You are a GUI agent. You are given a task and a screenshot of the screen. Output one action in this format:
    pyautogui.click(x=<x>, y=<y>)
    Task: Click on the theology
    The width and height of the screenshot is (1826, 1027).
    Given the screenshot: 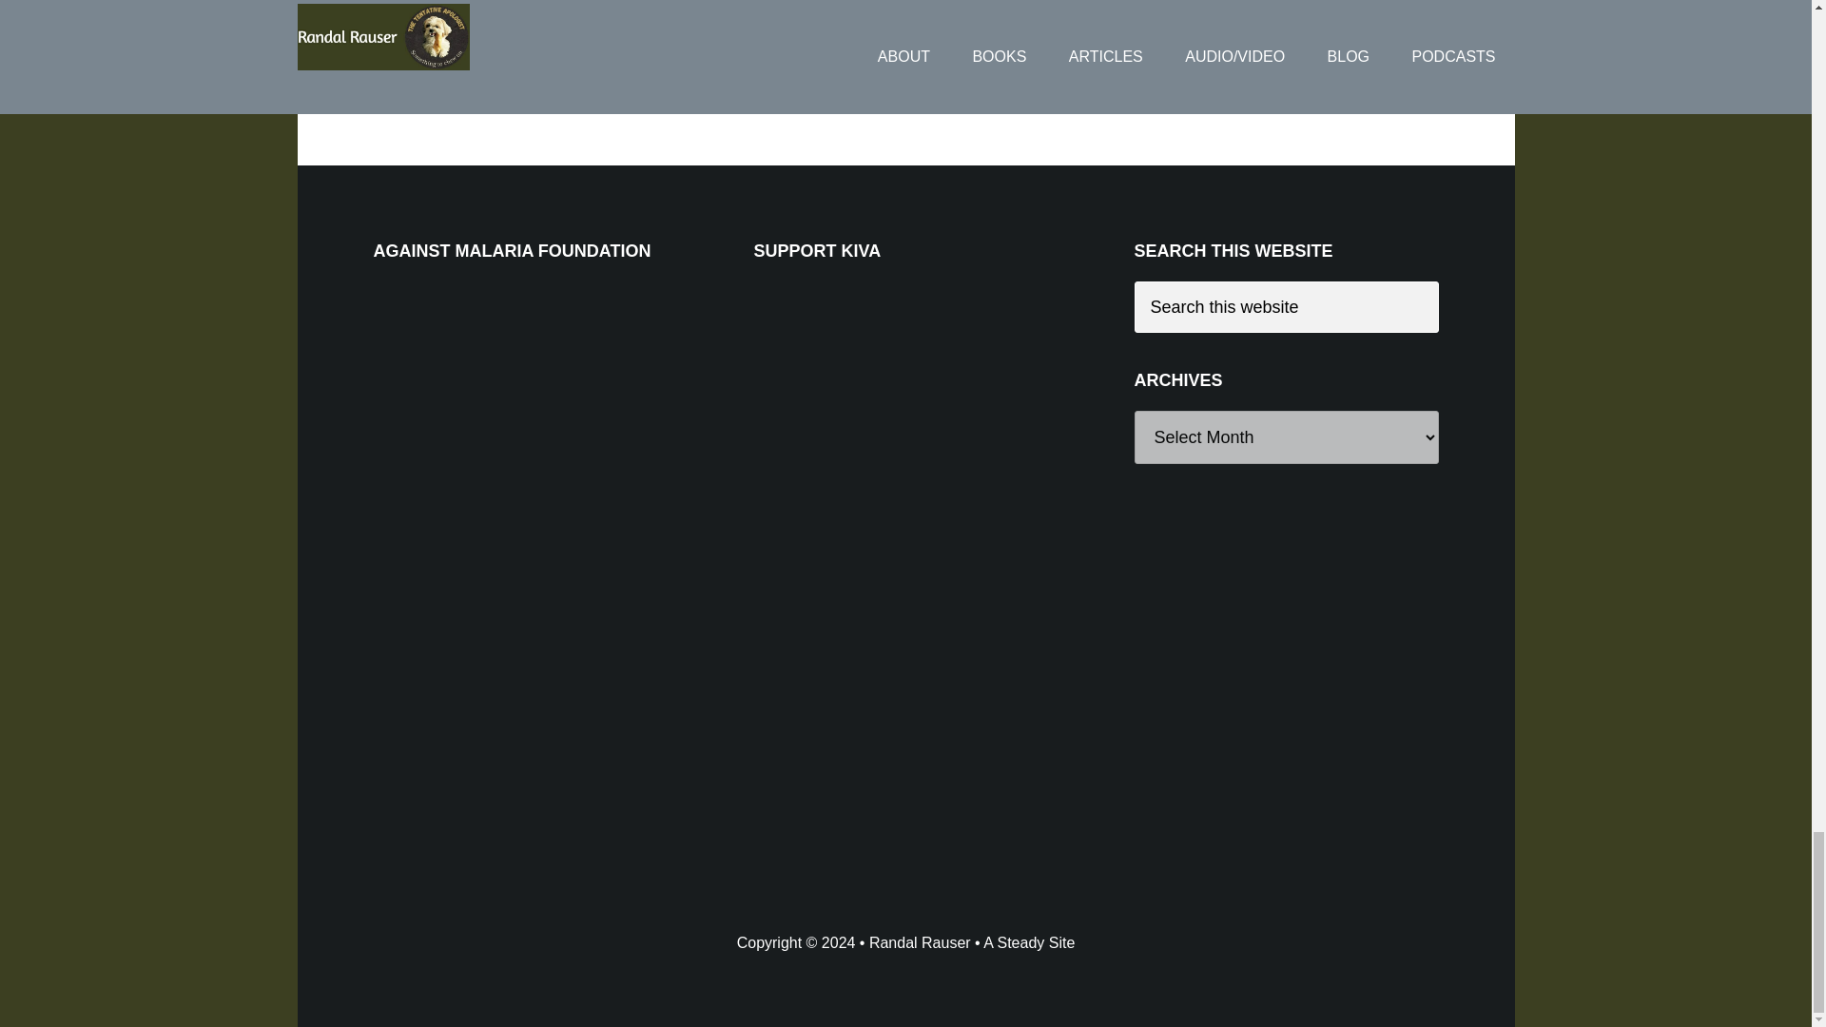 What is the action you would take?
    pyautogui.click(x=789, y=76)
    